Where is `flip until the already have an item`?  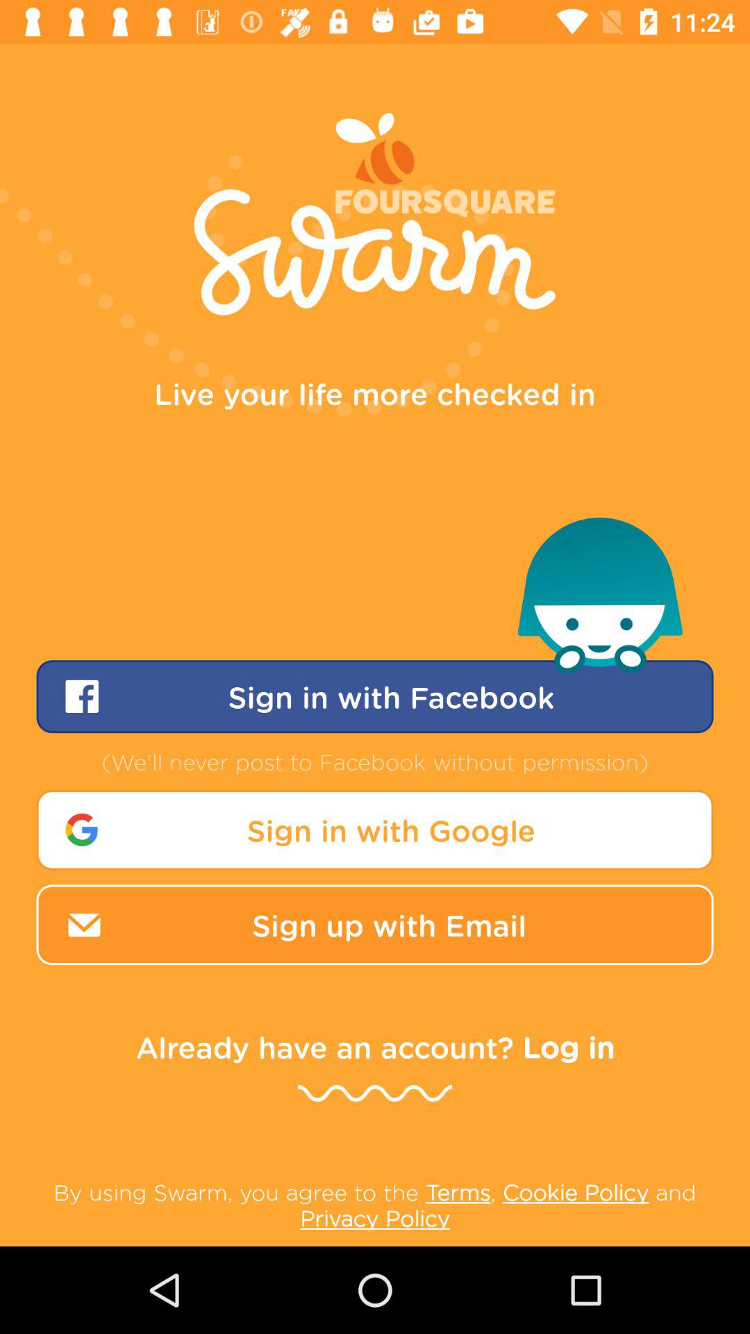
flip until the already have an item is located at coordinates (375, 1046).